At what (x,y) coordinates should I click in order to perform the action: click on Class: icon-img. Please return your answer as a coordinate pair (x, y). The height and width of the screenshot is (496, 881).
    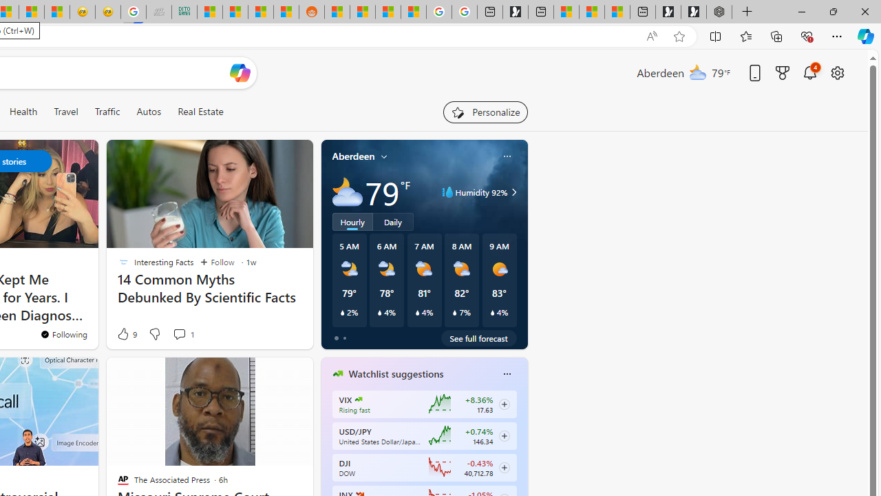
    Looking at the image, I should click on (507, 373).